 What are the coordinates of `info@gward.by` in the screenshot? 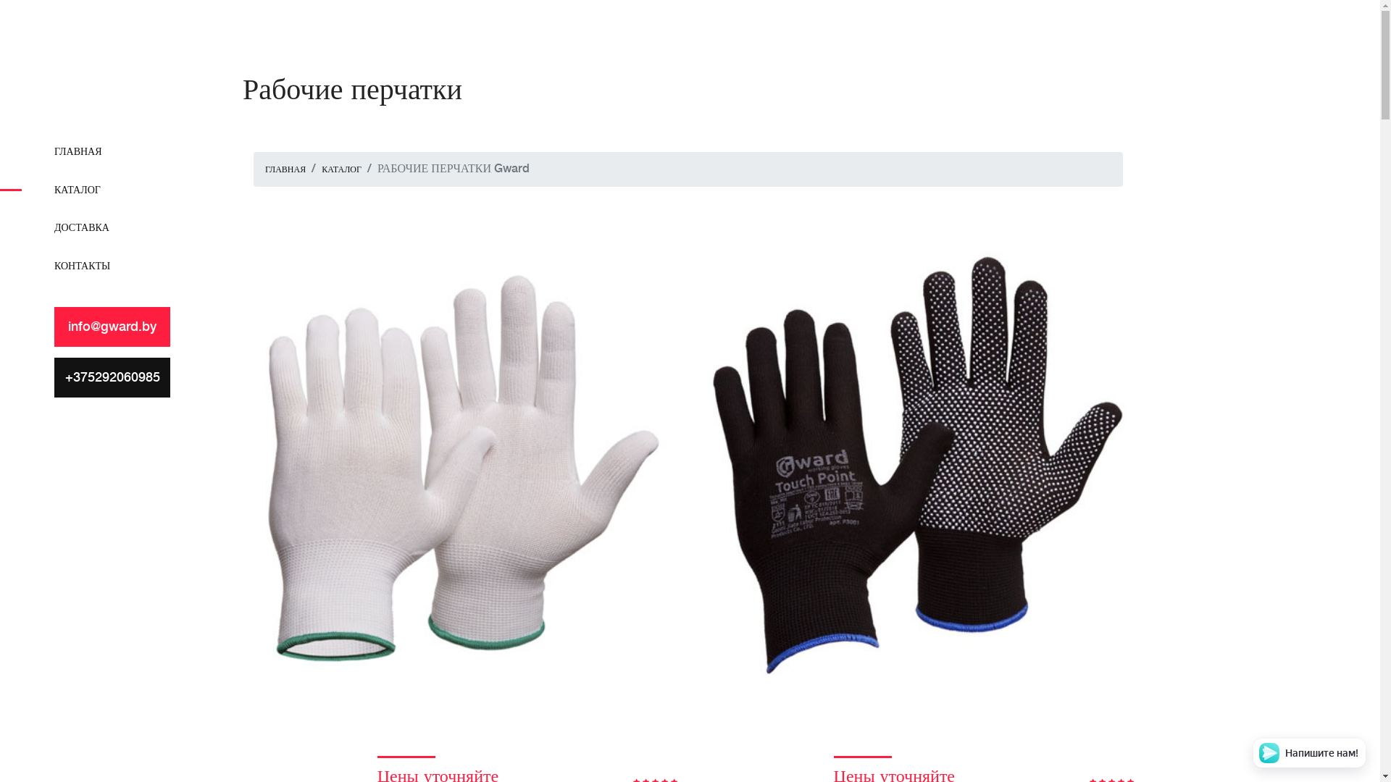 It's located at (112, 327).